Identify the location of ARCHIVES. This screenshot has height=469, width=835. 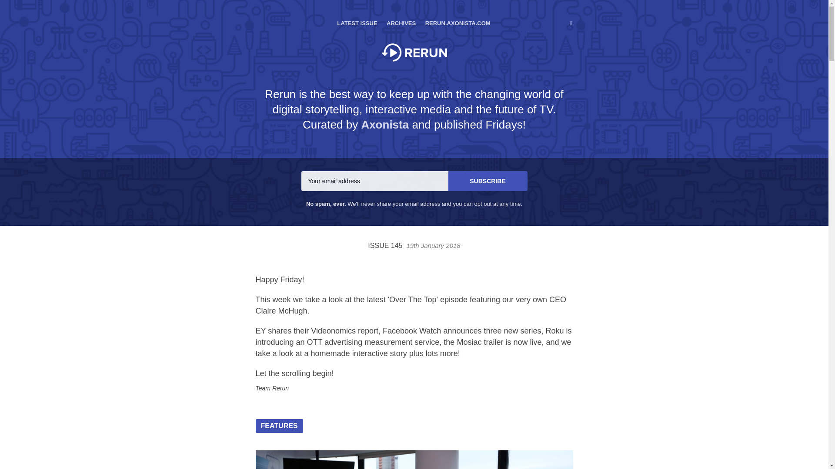
(401, 16).